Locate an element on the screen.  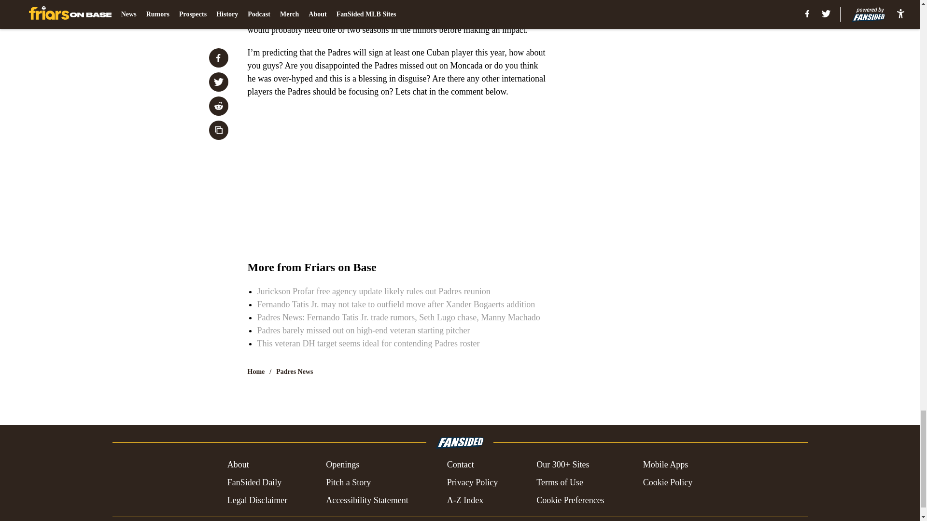
Contact is located at coordinates (460, 465).